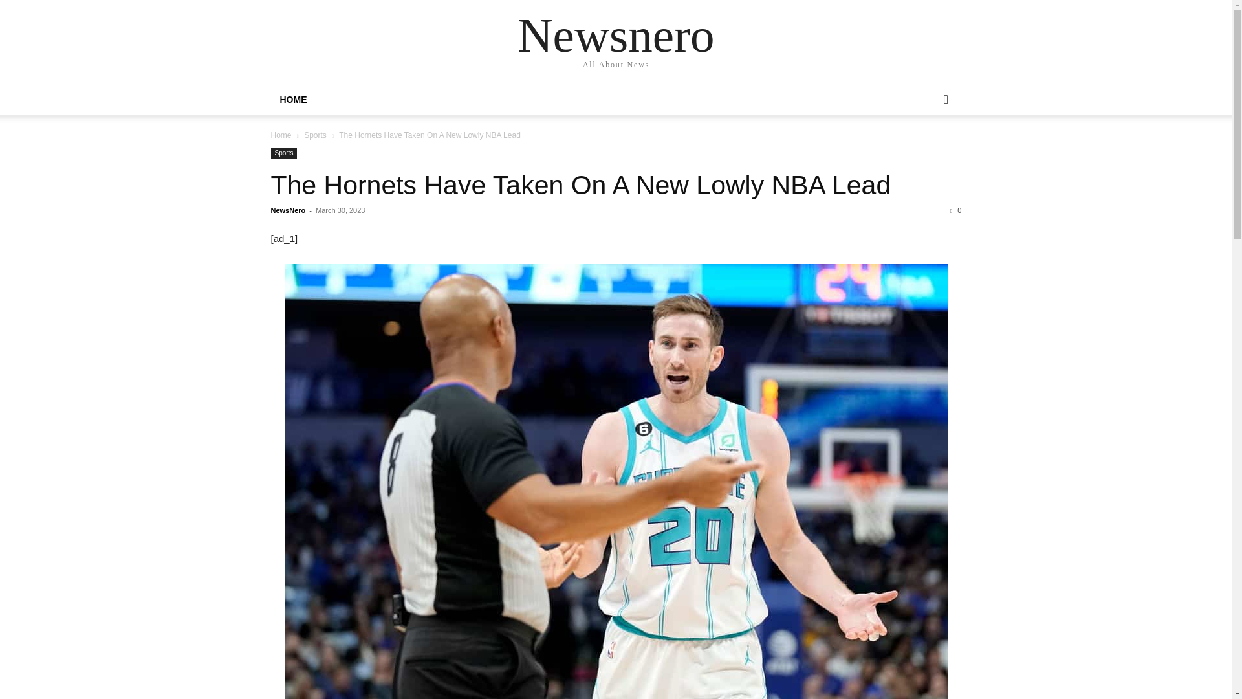 The width and height of the screenshot is (1242, 699). What do you see at coordinates (616, 35) in the screenshot?
I see `Newsnero` at bounding box center [616, 35].